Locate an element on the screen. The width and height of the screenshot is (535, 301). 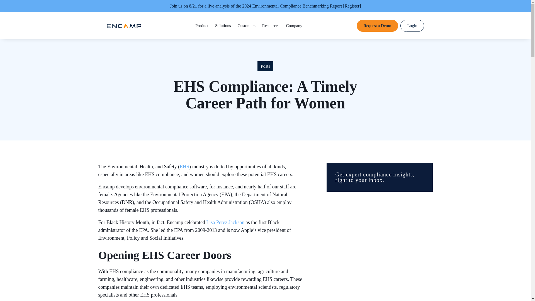
Request a Demo is located at coordinates (377, 26).